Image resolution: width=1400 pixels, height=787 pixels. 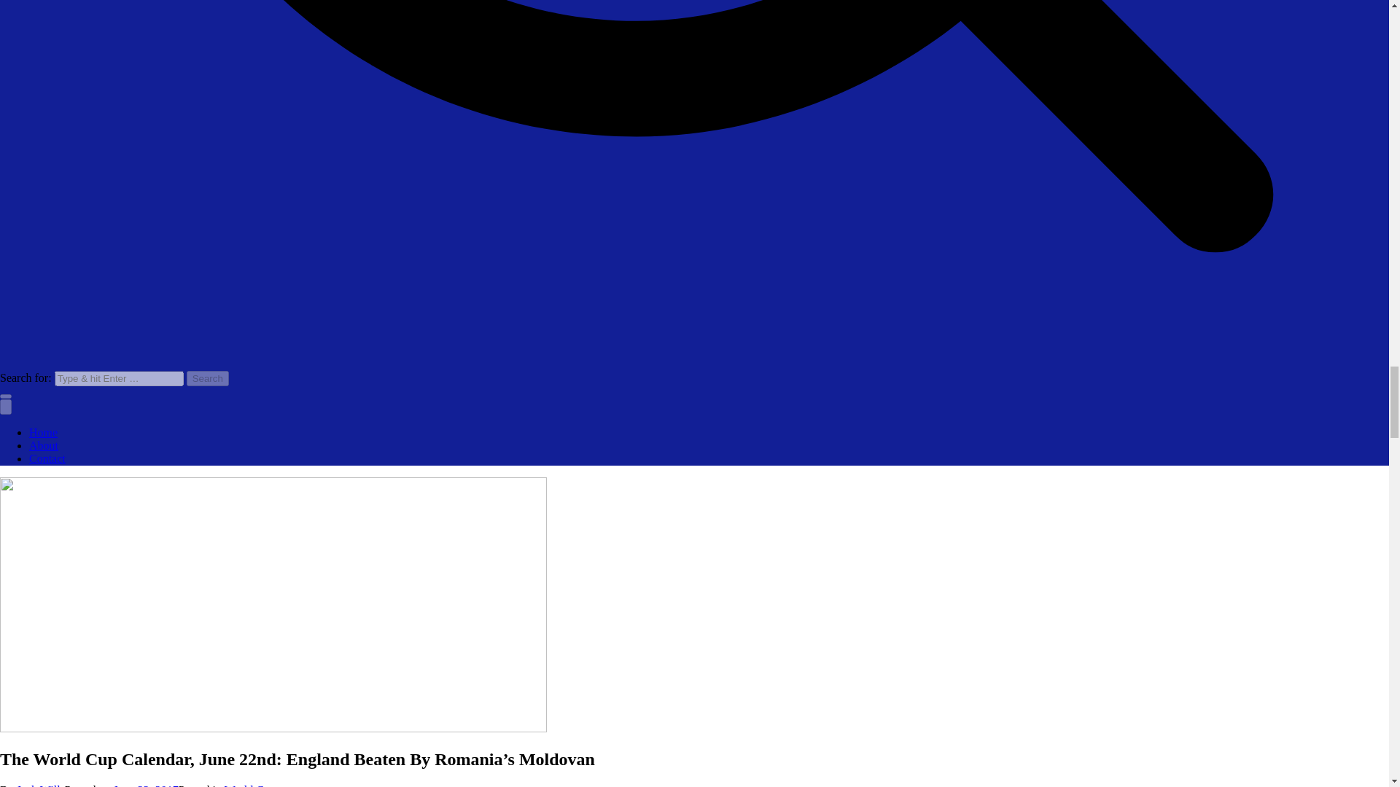 What do you see at coordinates (41, 786) in the screenshot?
I see `Jack Wills` at bounding box center [41, 786].